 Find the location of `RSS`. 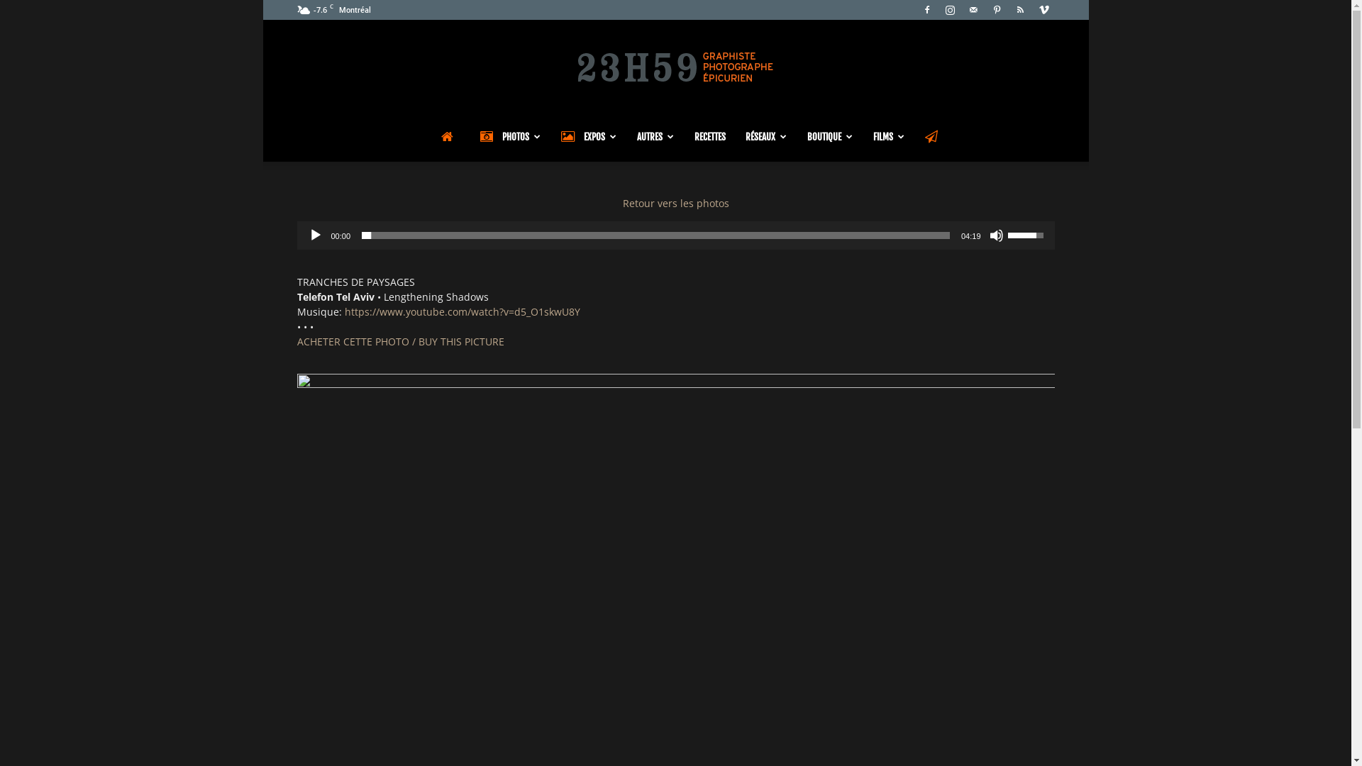

RSS is located at coordinates (1021, 10).